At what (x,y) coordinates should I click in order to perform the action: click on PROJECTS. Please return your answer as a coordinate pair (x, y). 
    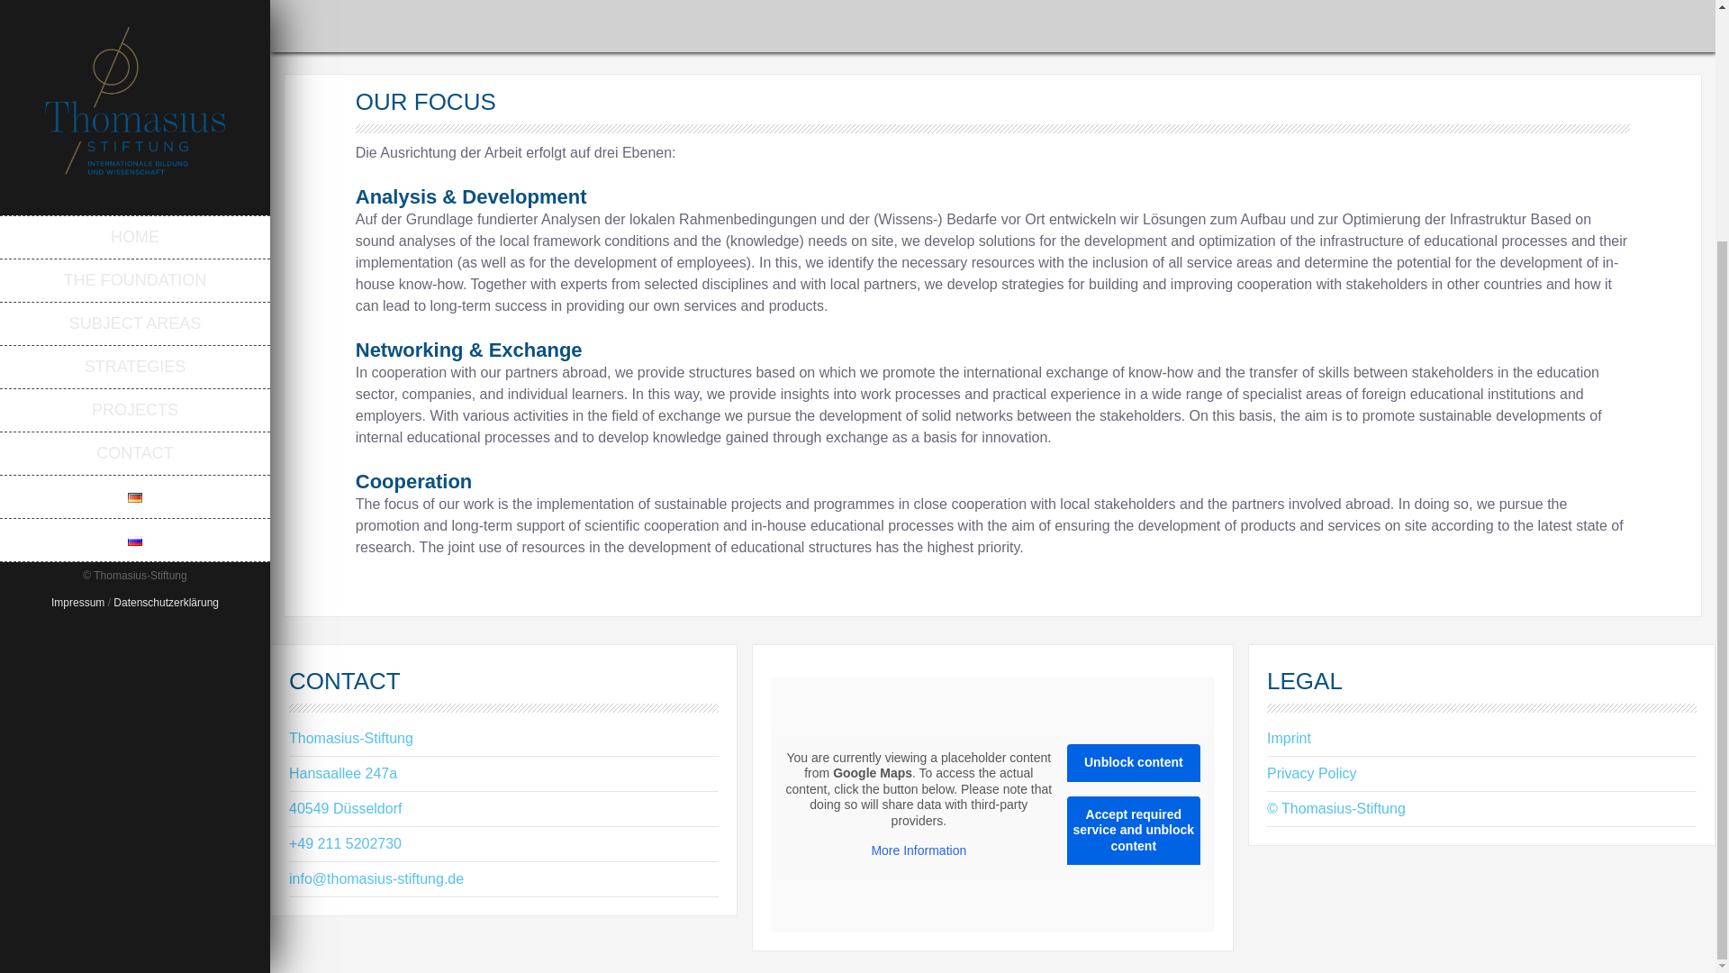
    Looking at the image, I should click on (135, 101).